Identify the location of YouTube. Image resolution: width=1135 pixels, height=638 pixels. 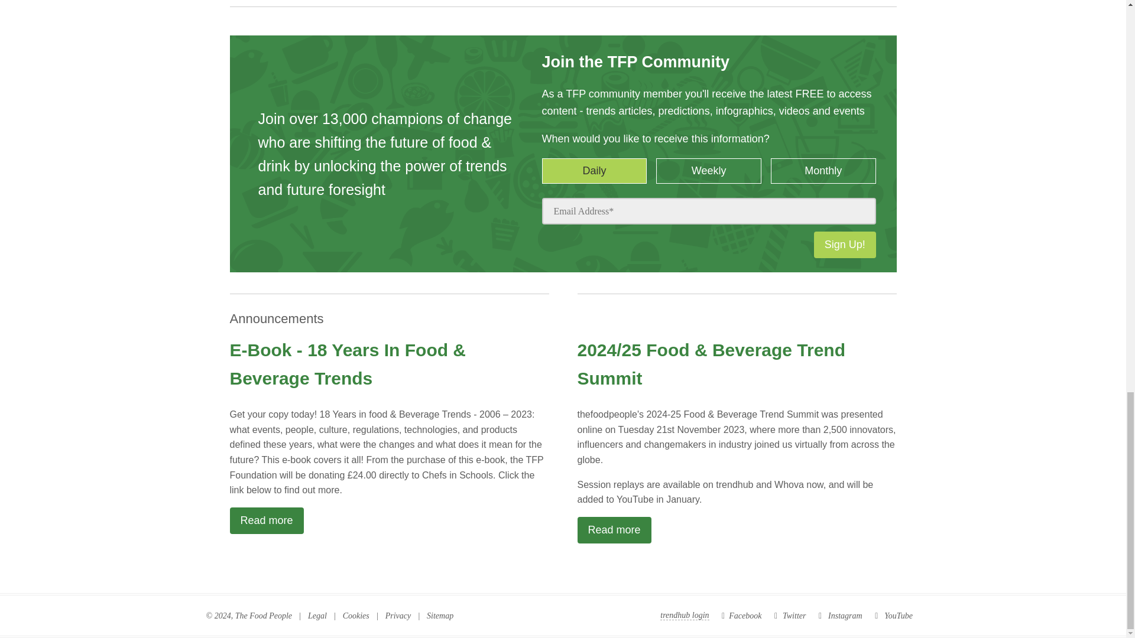
(894, 616).